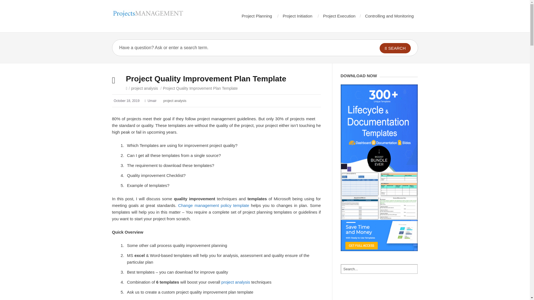 This screenshot has width=534, height=300. What do you see at coordinates (234, 47) in the screenshot?
I see `Have a question? Ask or enter a search term.` at bounding box center [234, 47].